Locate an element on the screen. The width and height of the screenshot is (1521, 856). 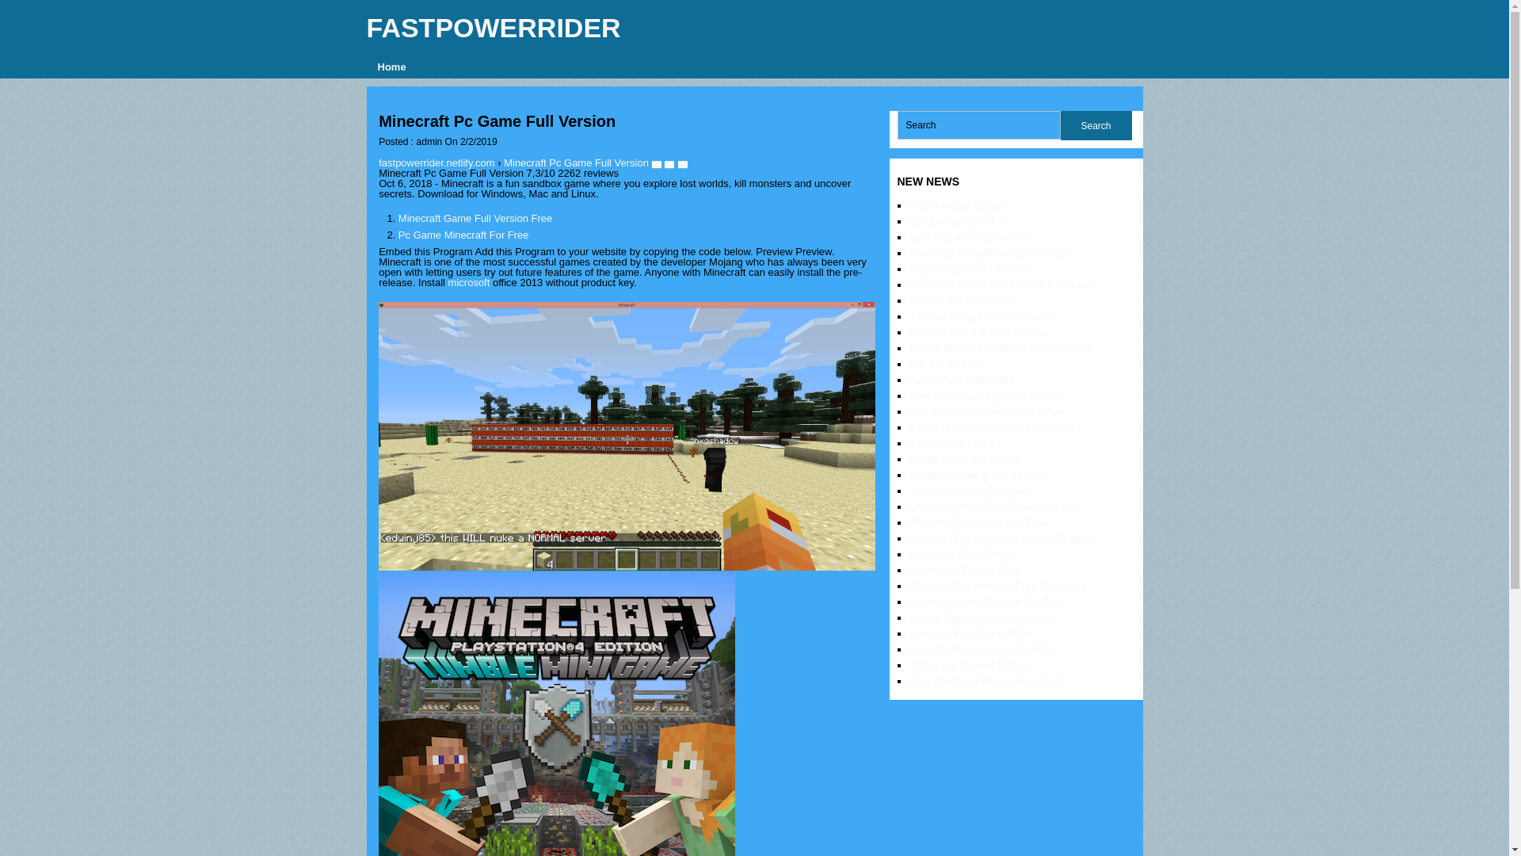
Pc Game Minecraft For Free is located at coordinates (464, 235).